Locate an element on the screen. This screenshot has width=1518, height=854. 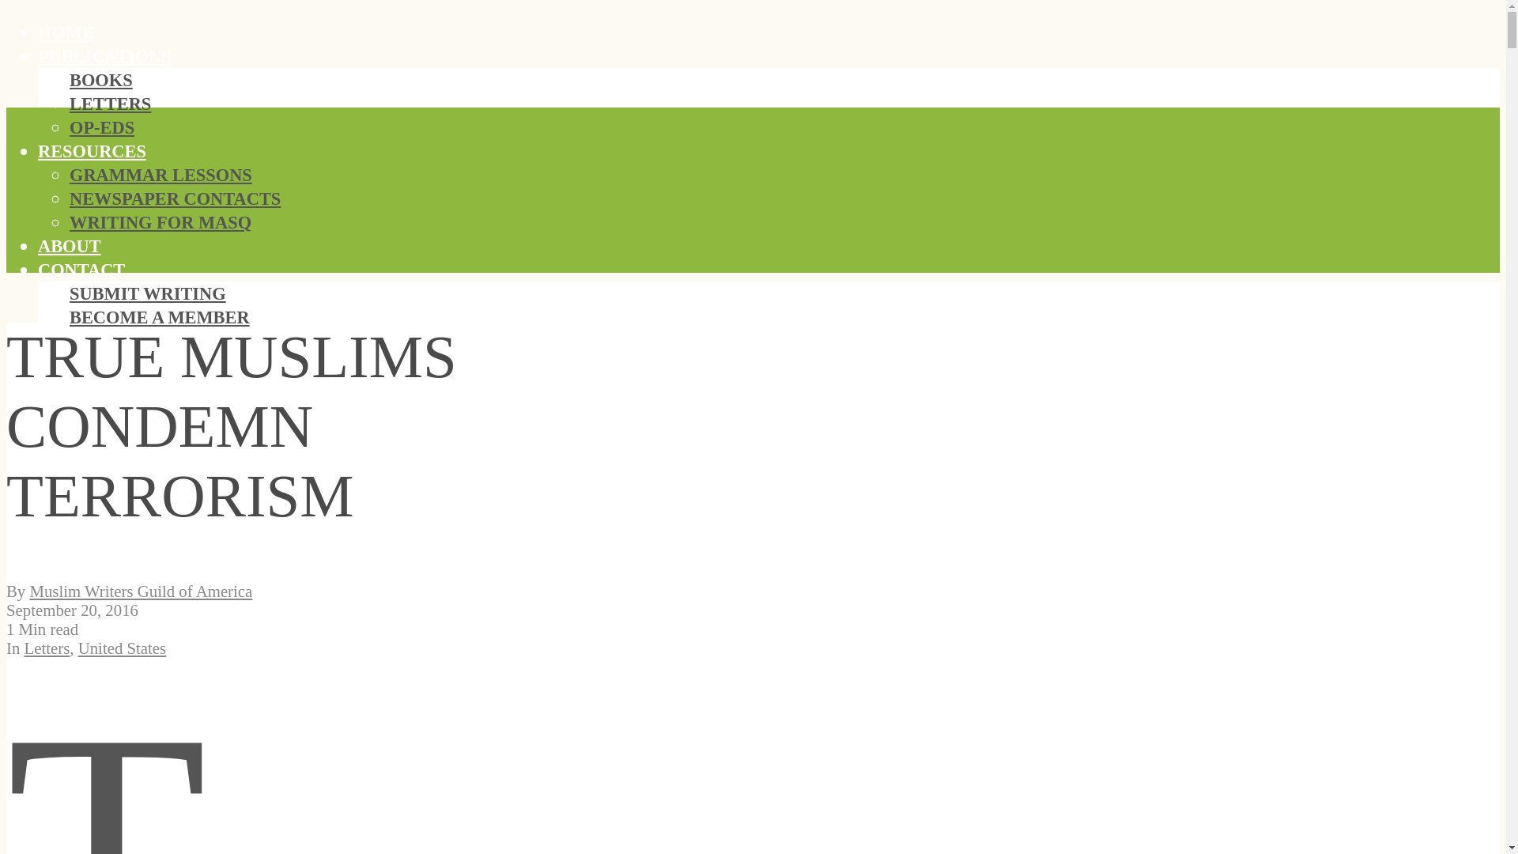
GRAMMAR LESSONS is located at coordinates (160, 176).